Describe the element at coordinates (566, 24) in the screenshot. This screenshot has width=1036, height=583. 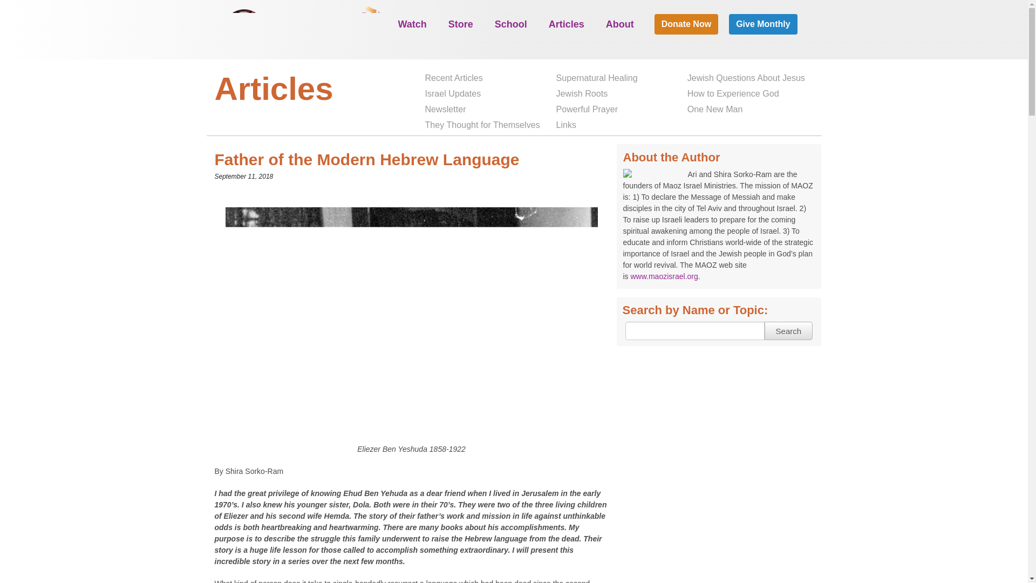
I see `Articles` at that location.